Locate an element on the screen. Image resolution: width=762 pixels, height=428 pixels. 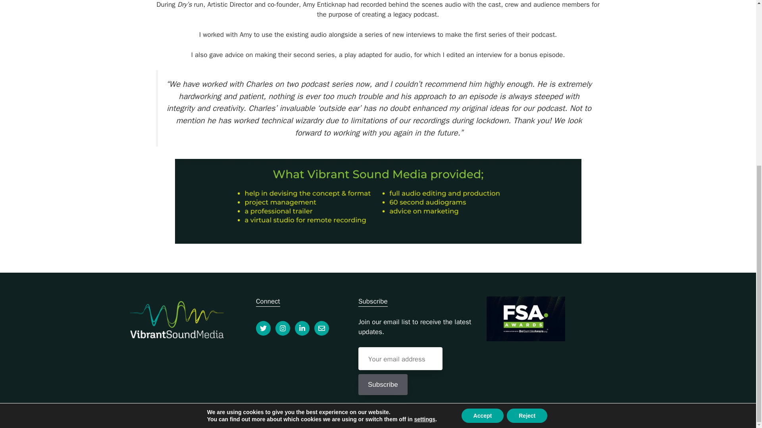
Udderly designed by Two Cows Web is located at coordinates (554, 415).